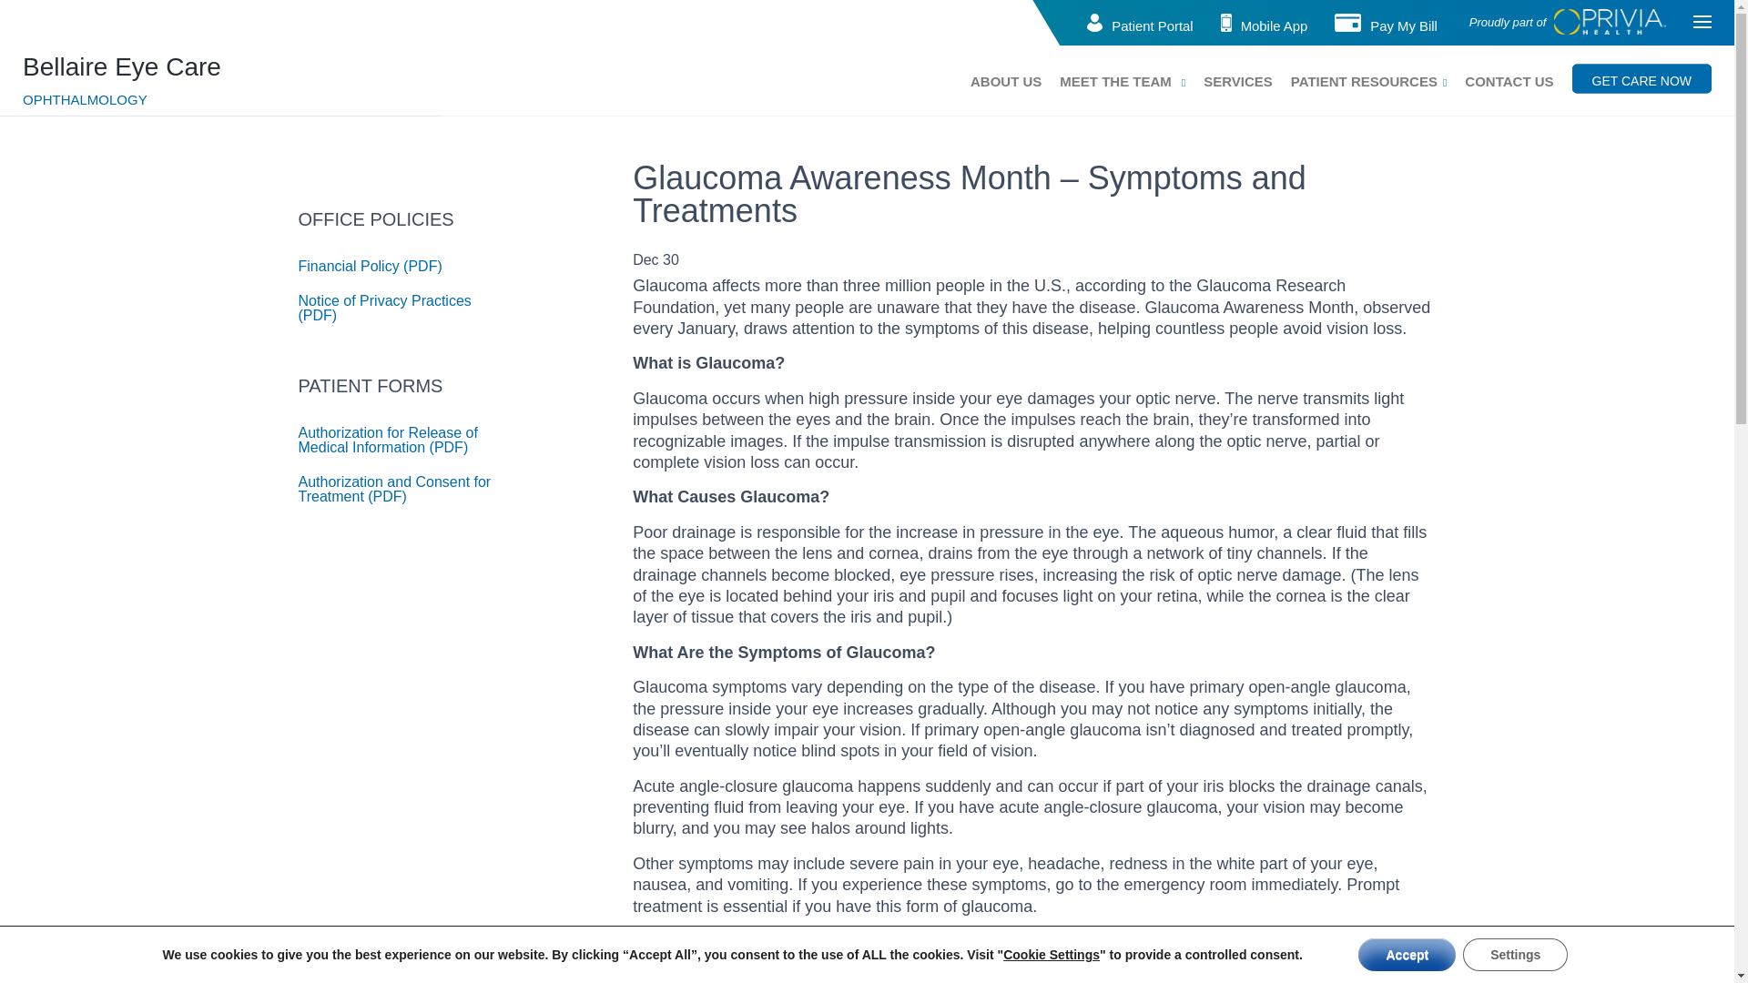  I want to click on Mobile App, so click(1275, 25).